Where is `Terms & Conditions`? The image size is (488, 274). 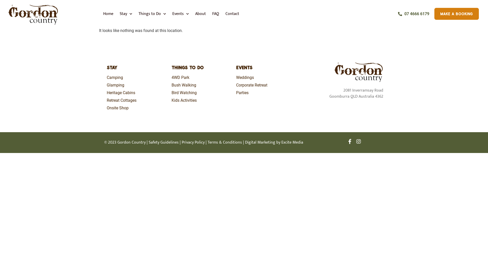
Terms & Conditions is located at coordinates (225, 143).